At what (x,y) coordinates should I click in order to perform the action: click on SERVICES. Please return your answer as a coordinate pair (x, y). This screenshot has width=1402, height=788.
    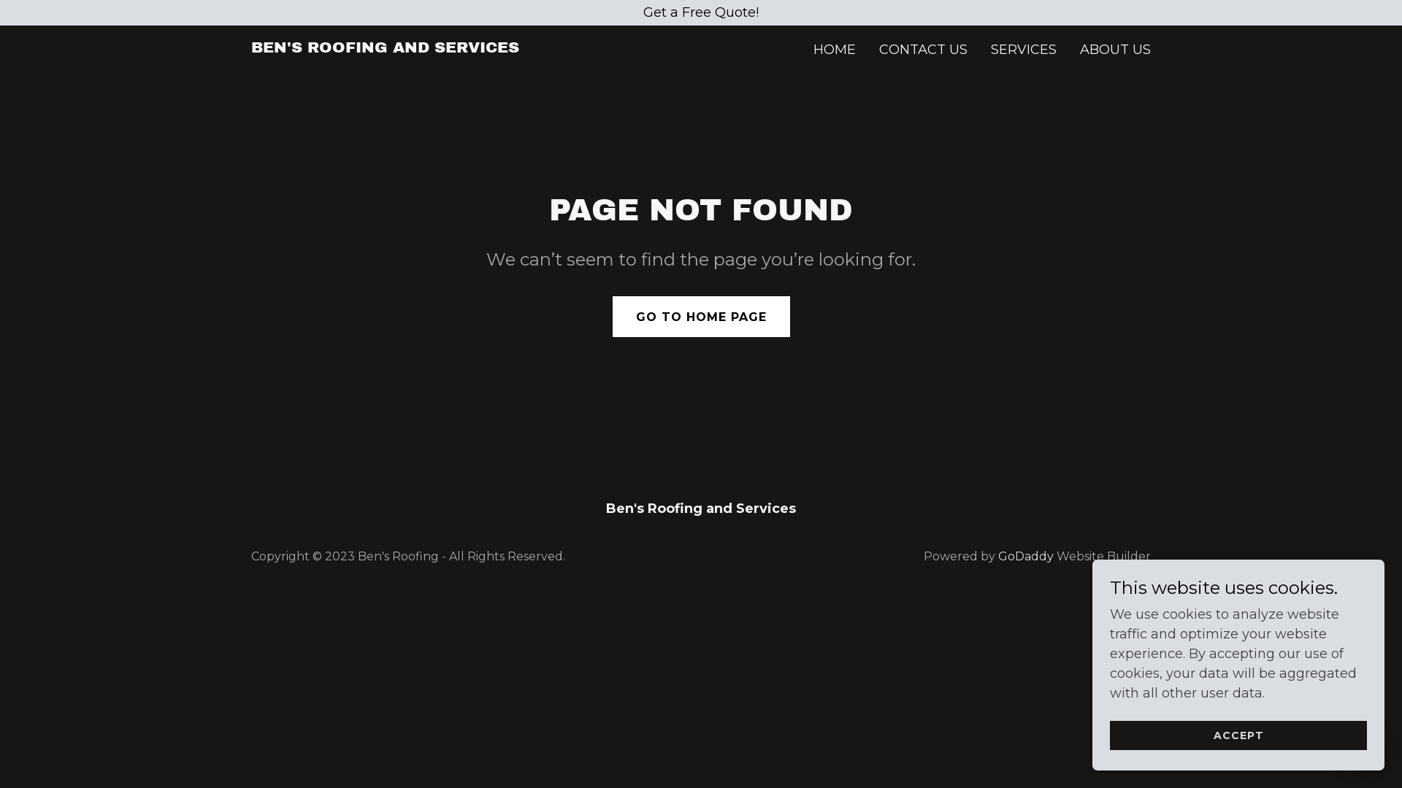
    Looking at the image, I should click on (1024, 50).